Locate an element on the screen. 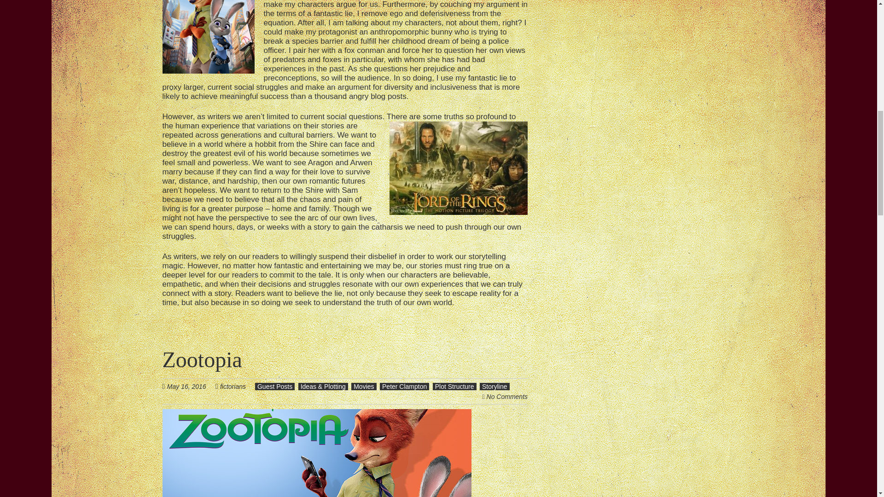  Guest Posts is located at coordinates (274, 386).